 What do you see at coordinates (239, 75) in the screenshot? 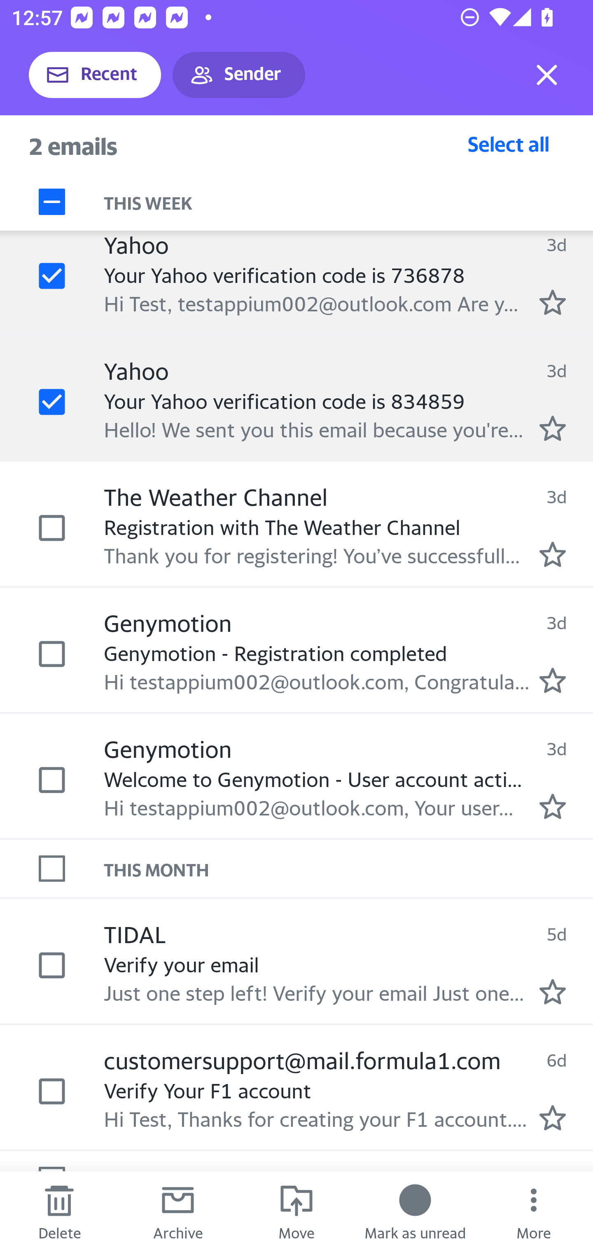
I see `Sender` at bounding box center [239, 75].